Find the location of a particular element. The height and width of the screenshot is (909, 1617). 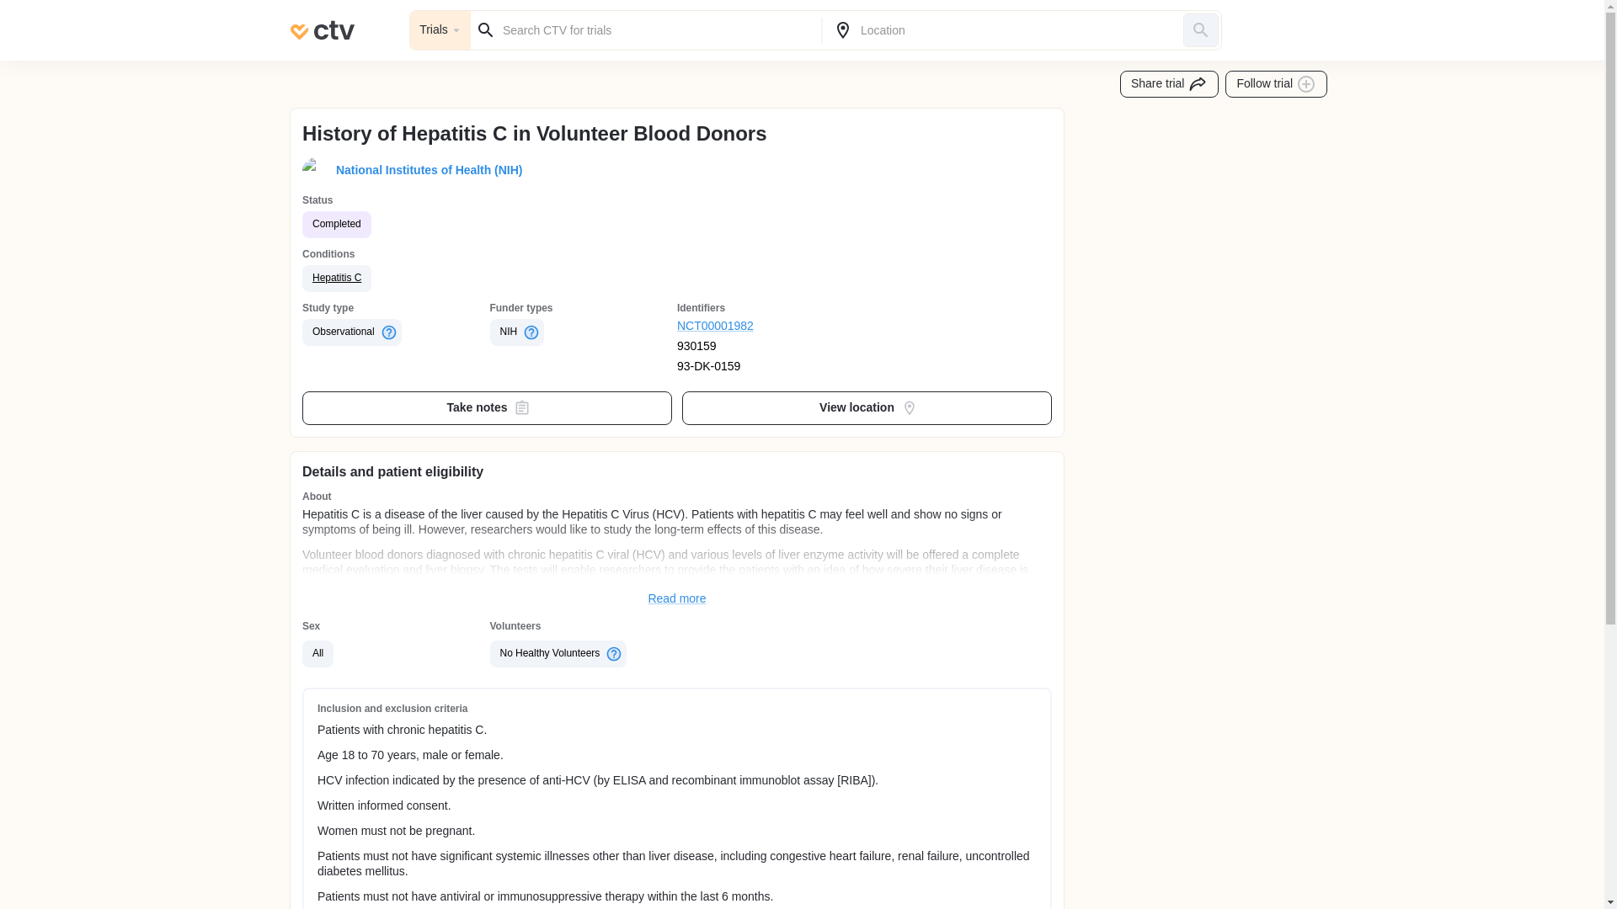

Take notes is located at coordinates (487, 408).